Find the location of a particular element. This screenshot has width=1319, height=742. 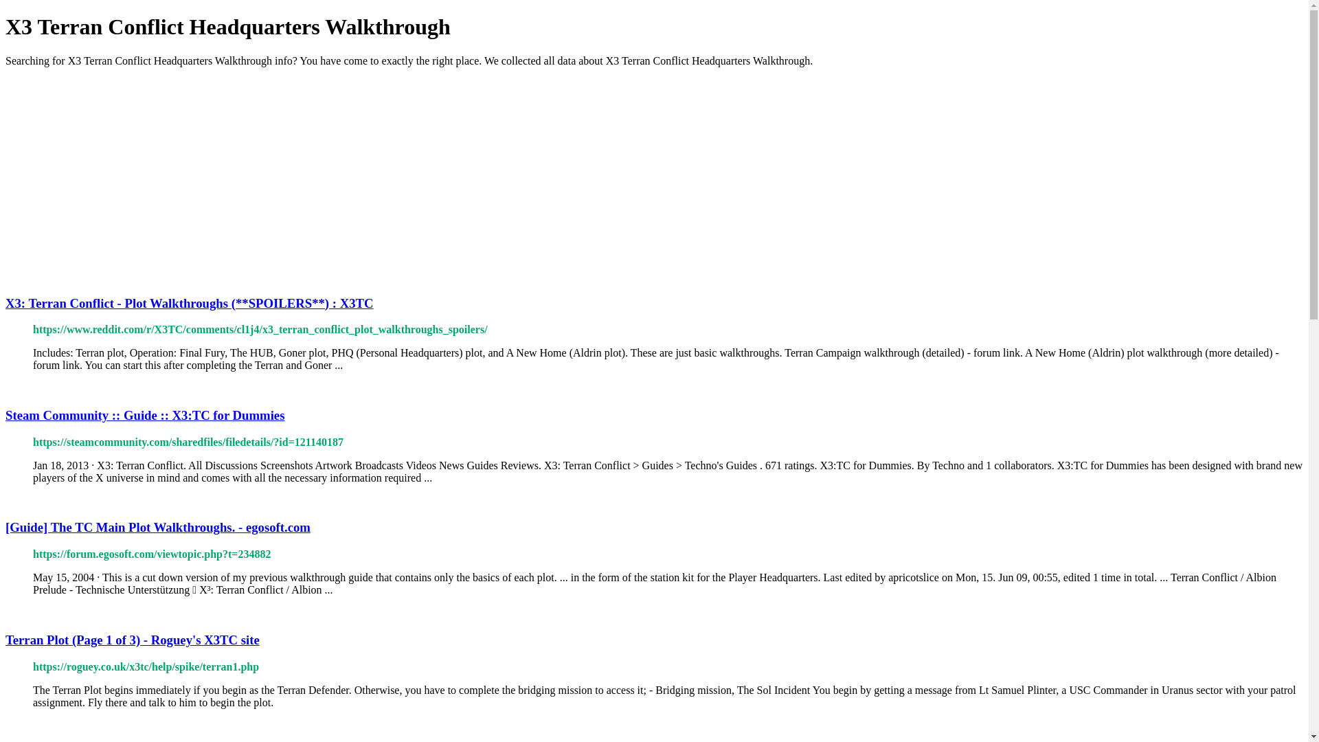

Steam Community :: Guide :: X3:TC for Dummies is located at coordinates (145, 415).